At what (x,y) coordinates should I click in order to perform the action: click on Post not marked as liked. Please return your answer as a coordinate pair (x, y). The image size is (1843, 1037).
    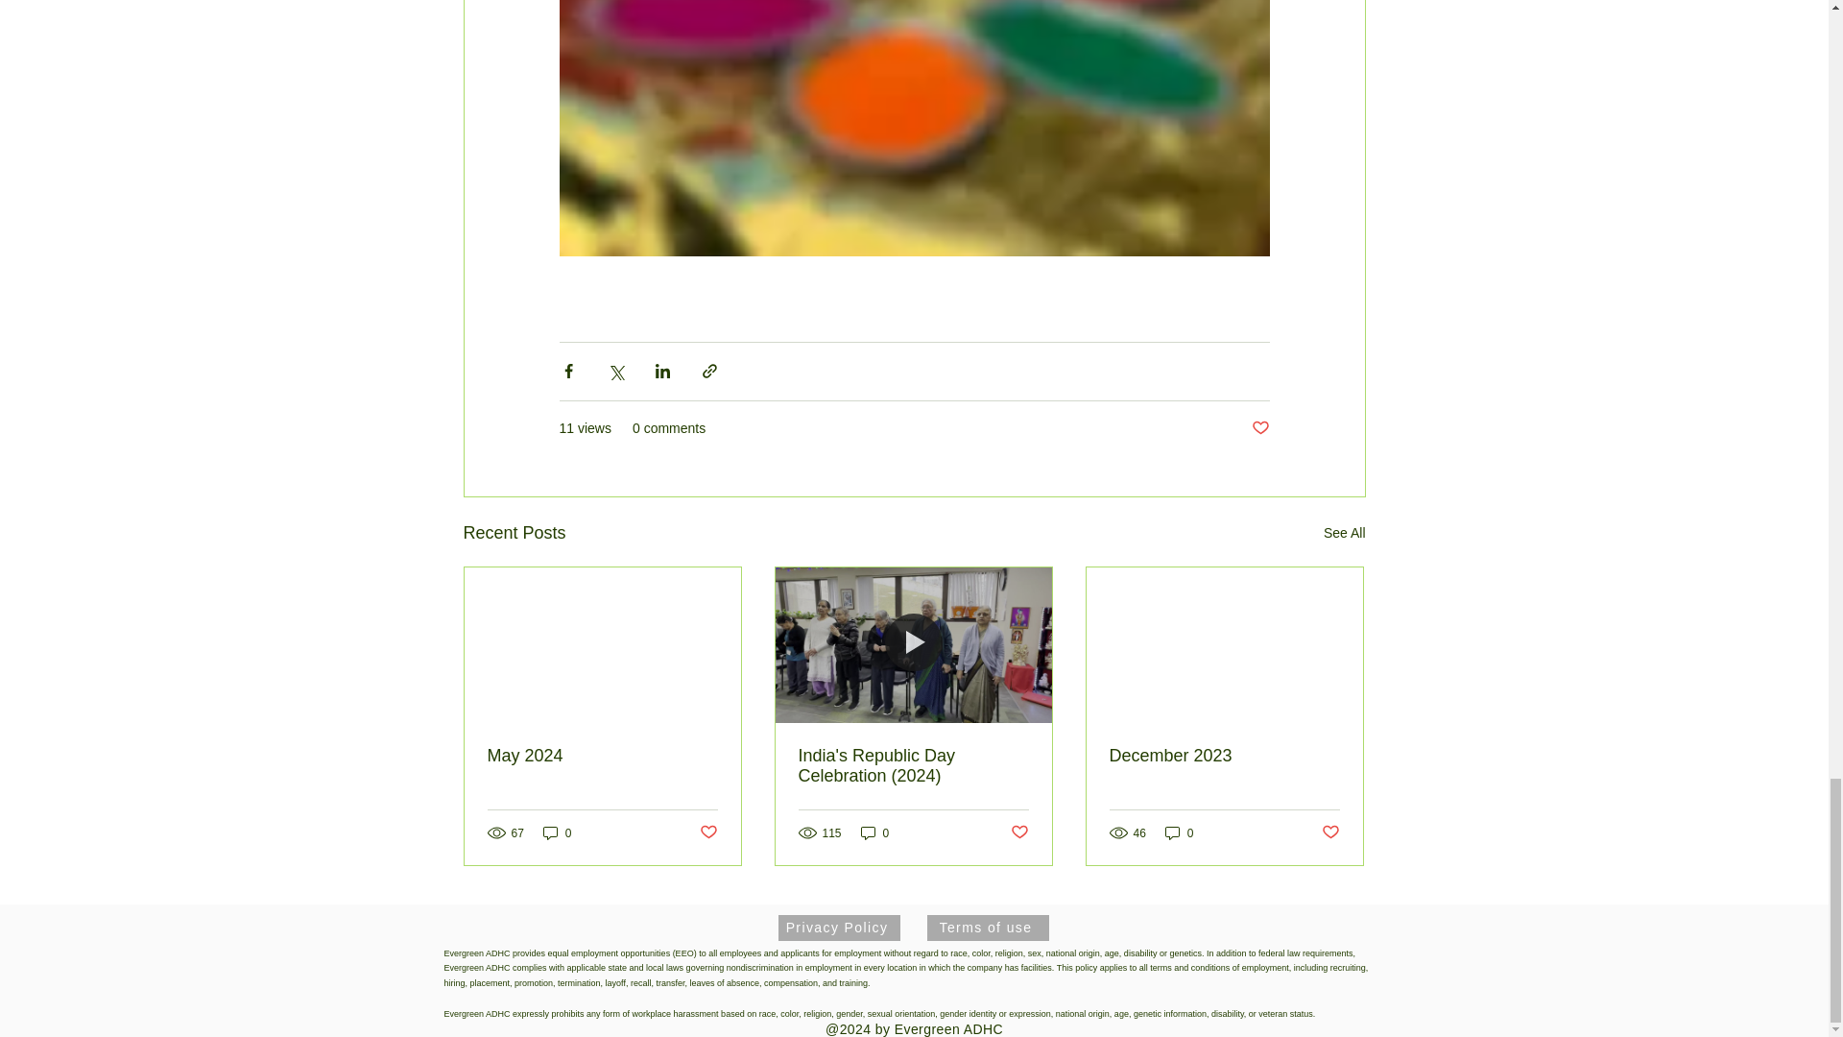
    Looking at the image, I should click on (1330, 833).